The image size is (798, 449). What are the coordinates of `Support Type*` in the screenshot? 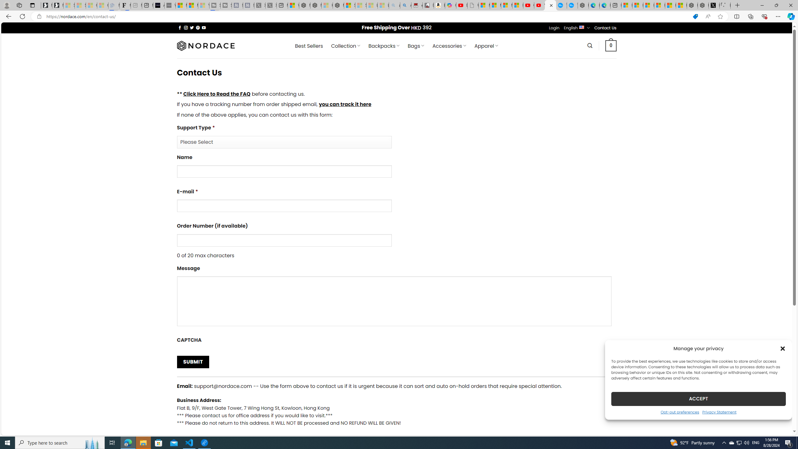 It's located at (397, 136).